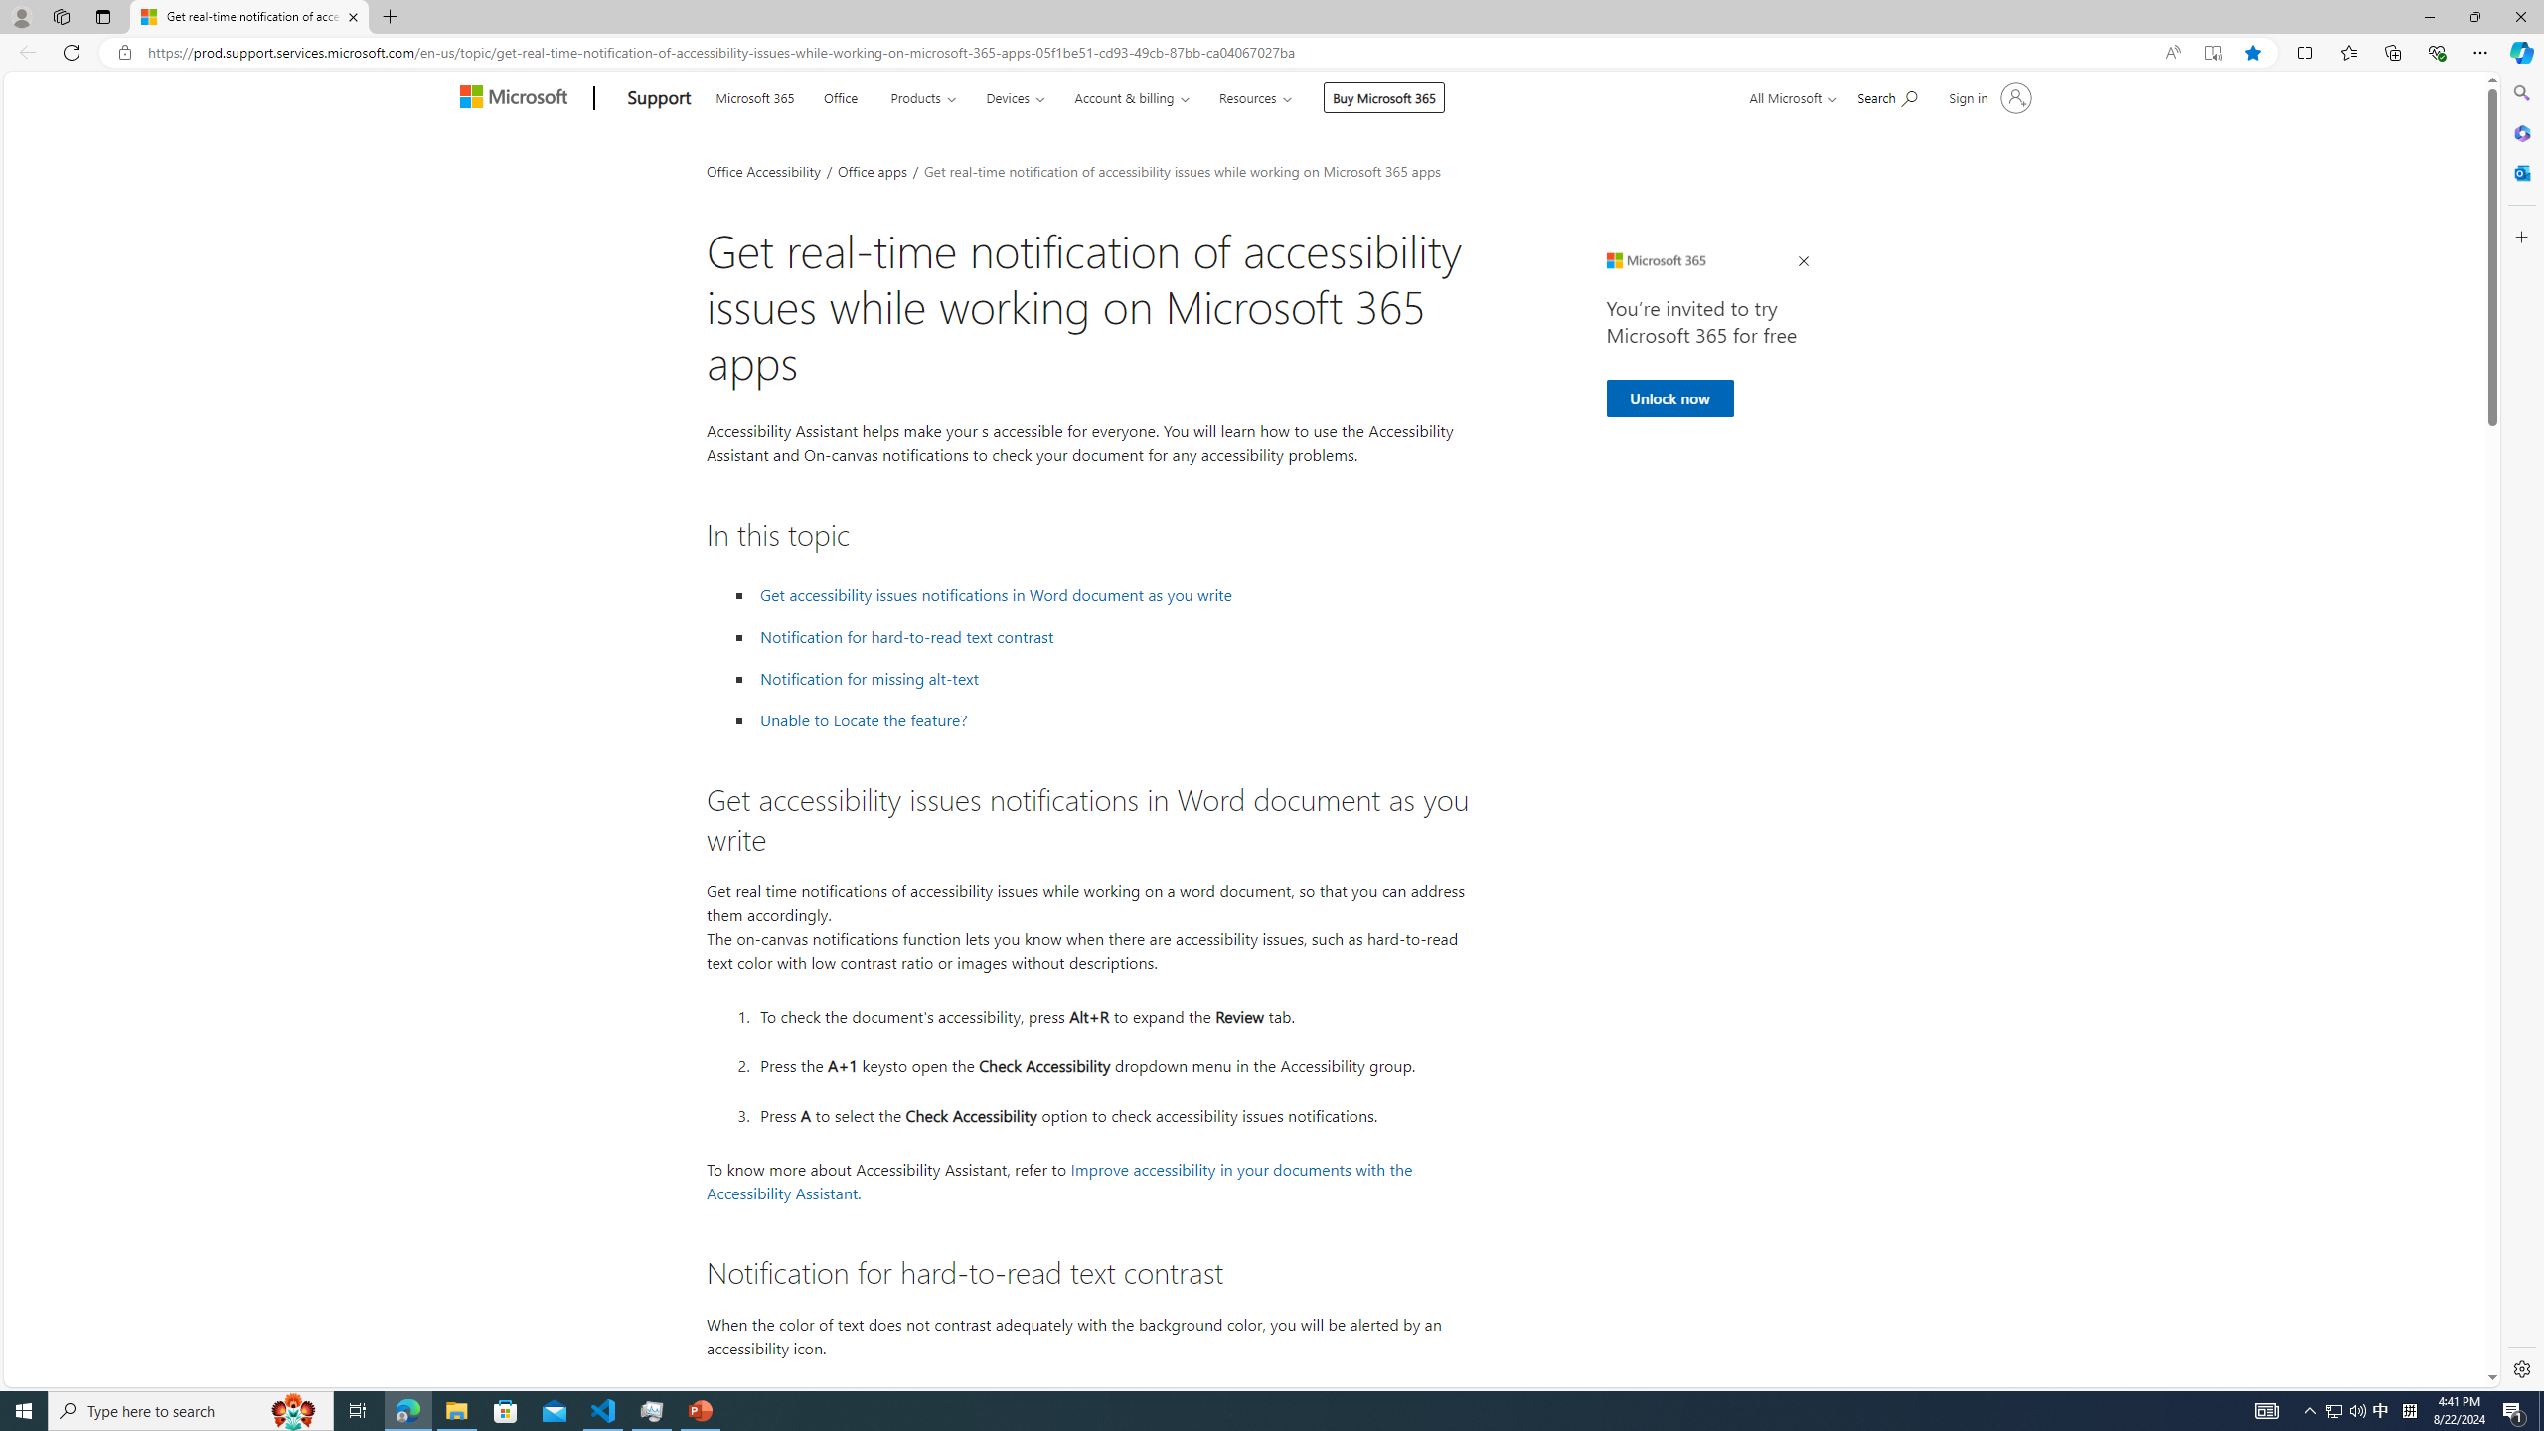 The width and height of the screenshot is (2544, 1431). Describe the element at coordinates (123, 53) in the screenshot. I see `View site information` at that location.